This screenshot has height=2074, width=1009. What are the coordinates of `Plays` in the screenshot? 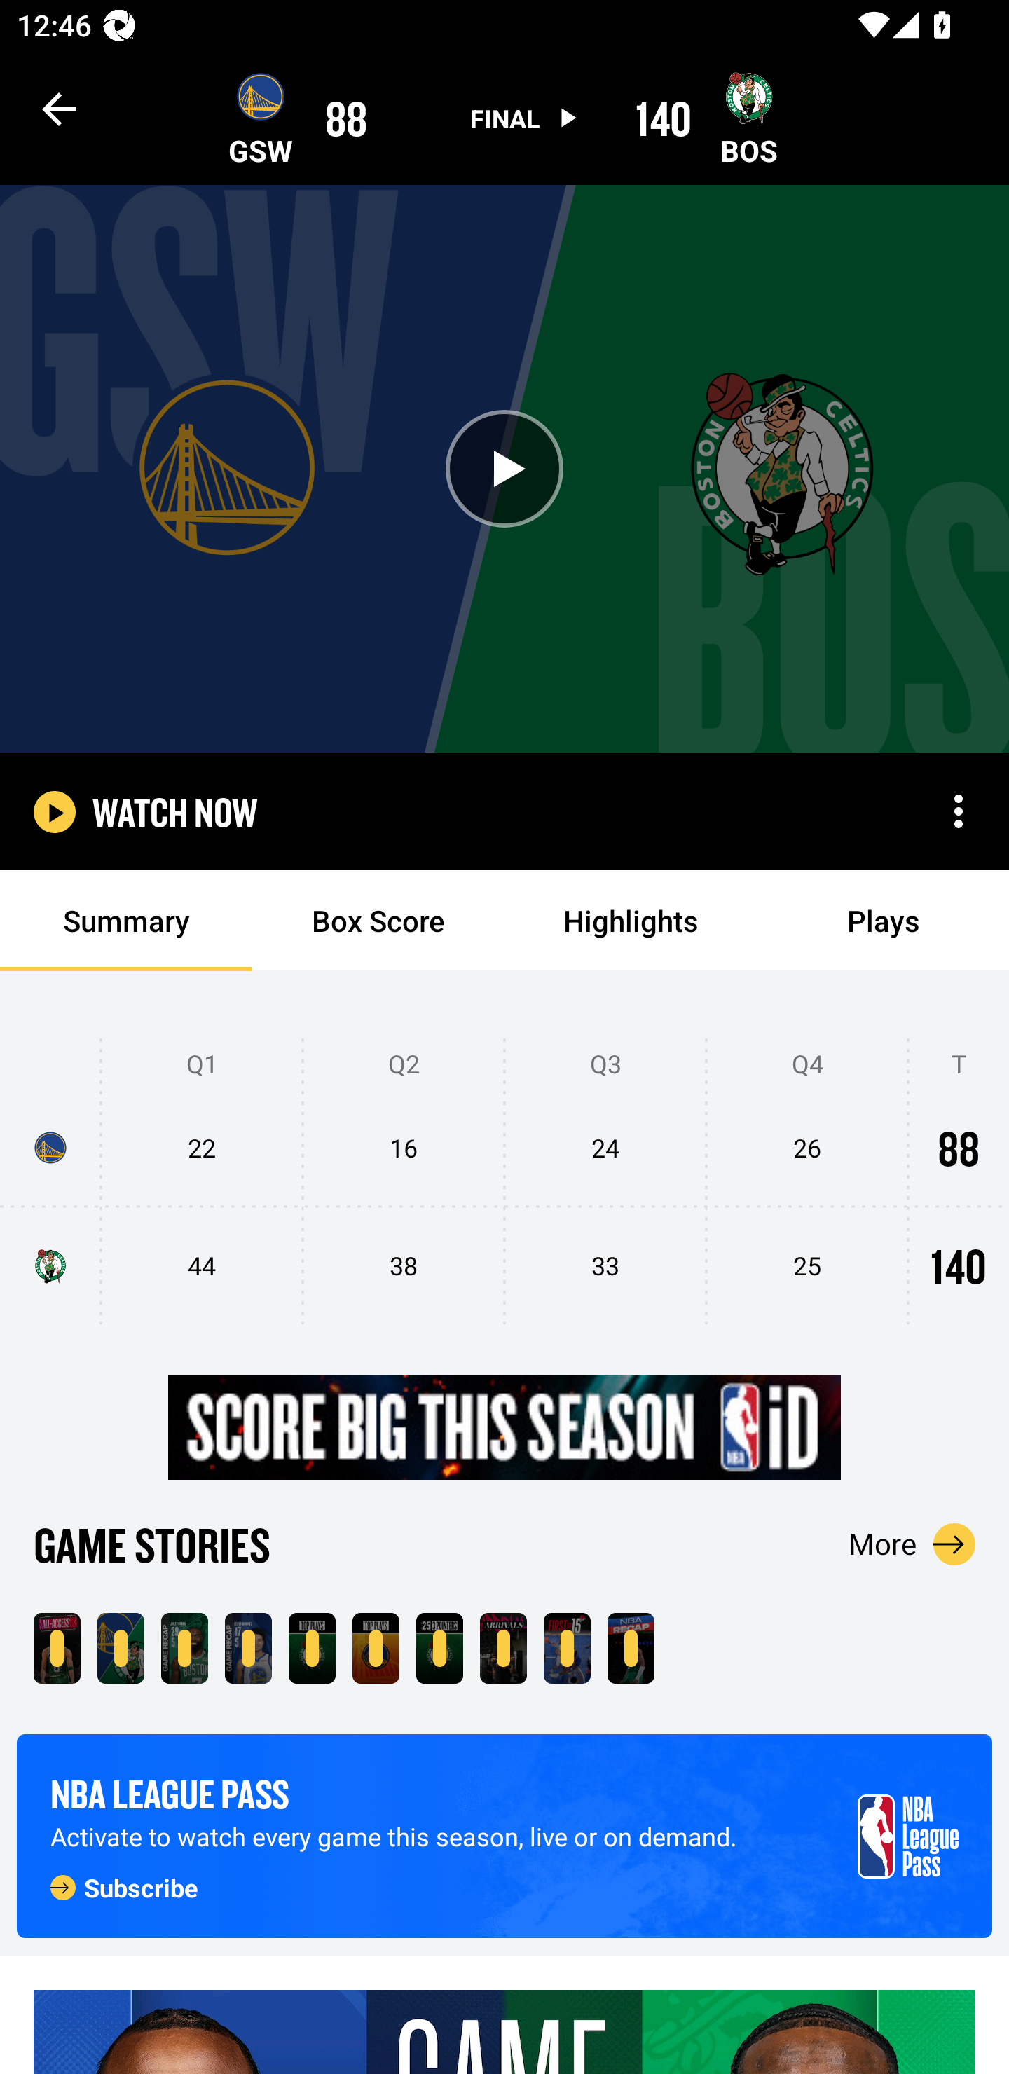 It's located at (883, 921).